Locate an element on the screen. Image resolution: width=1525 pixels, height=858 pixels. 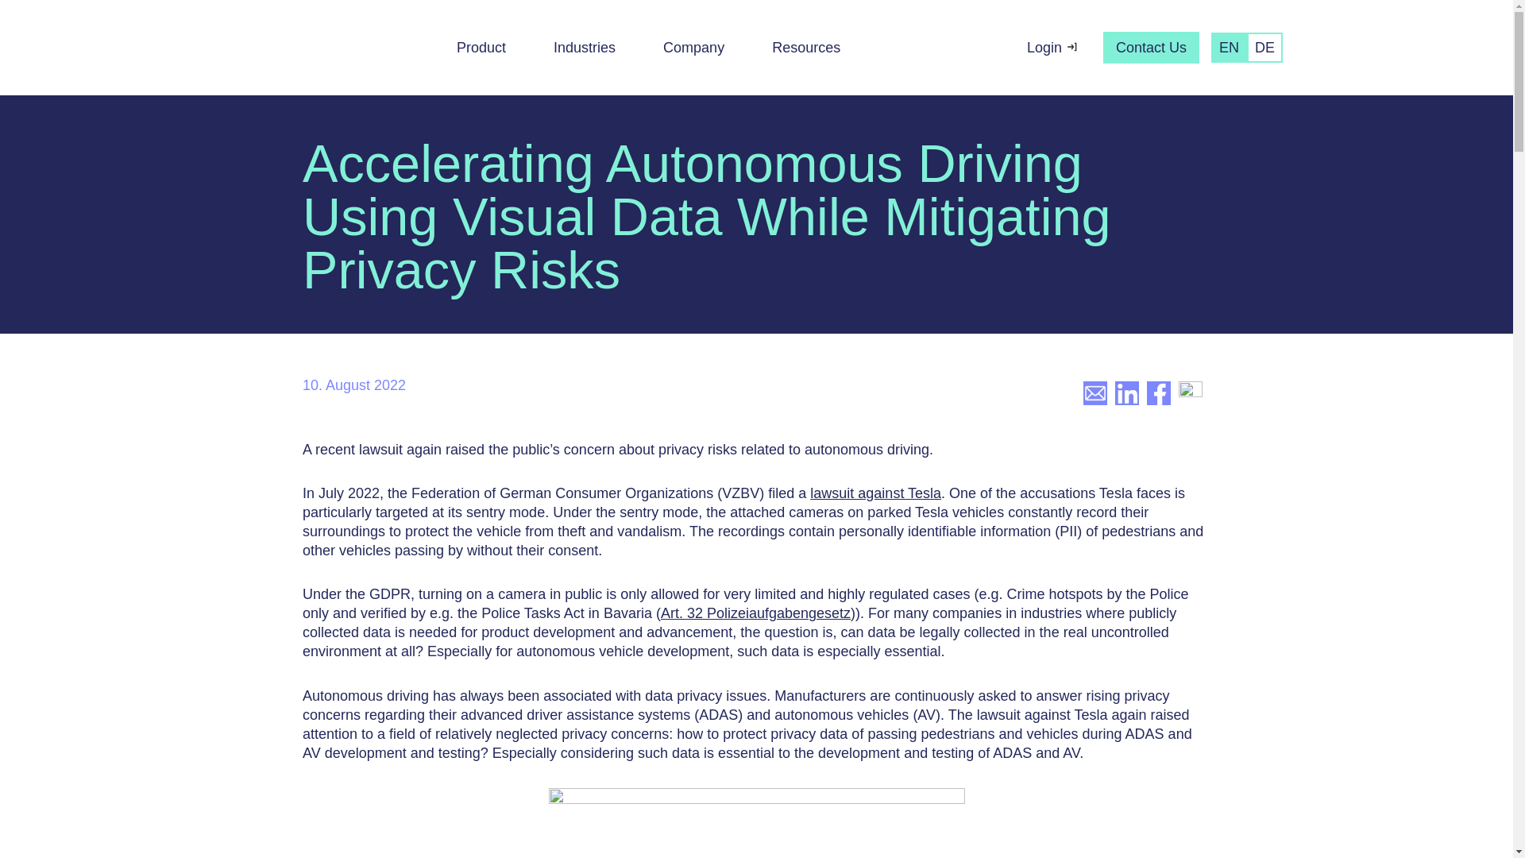
EN is located at coordinates (1229, 48).